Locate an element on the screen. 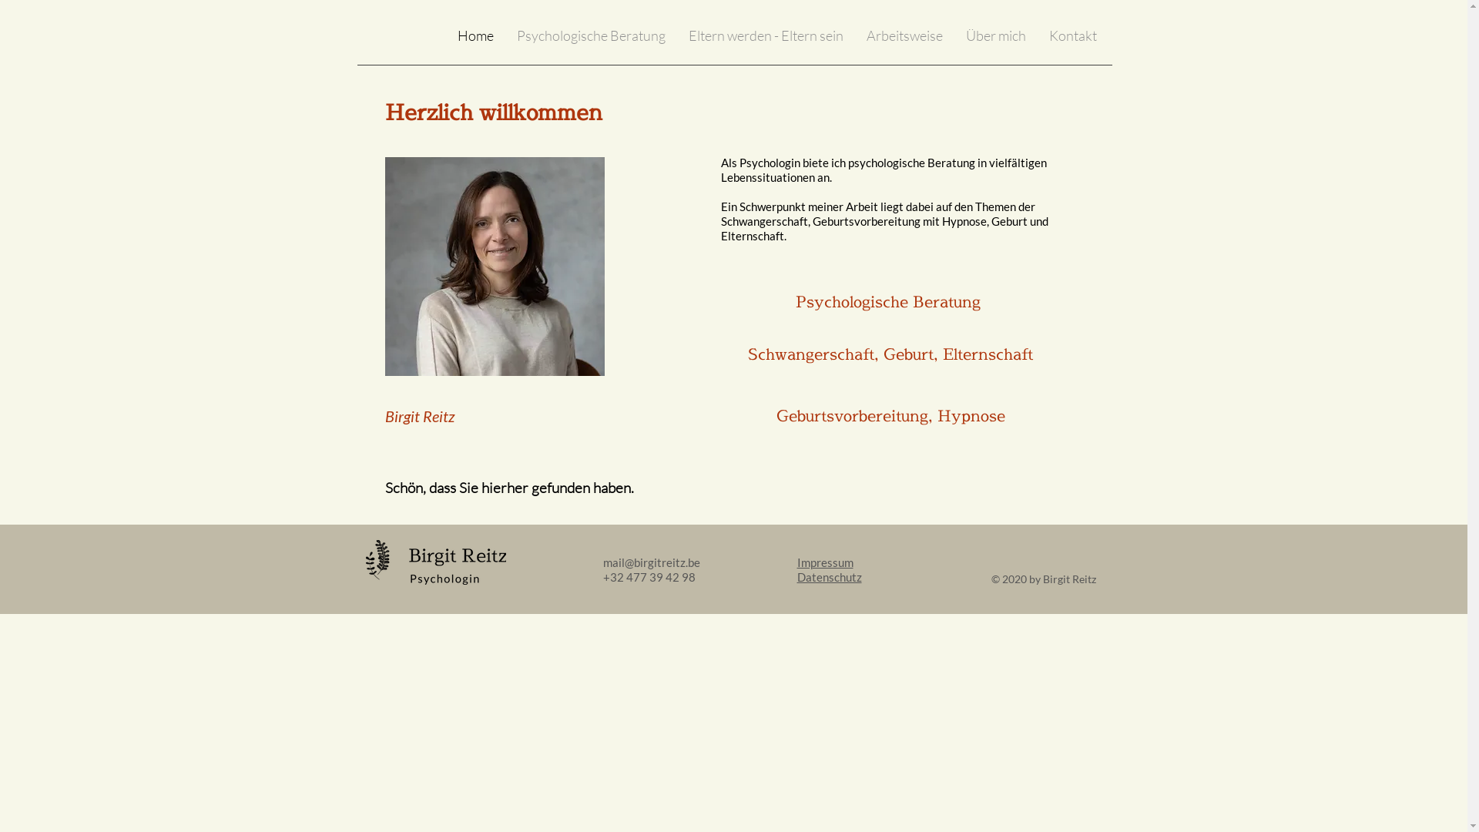  Eltern werden - Eltern sein is located at coordinates (766, 35).